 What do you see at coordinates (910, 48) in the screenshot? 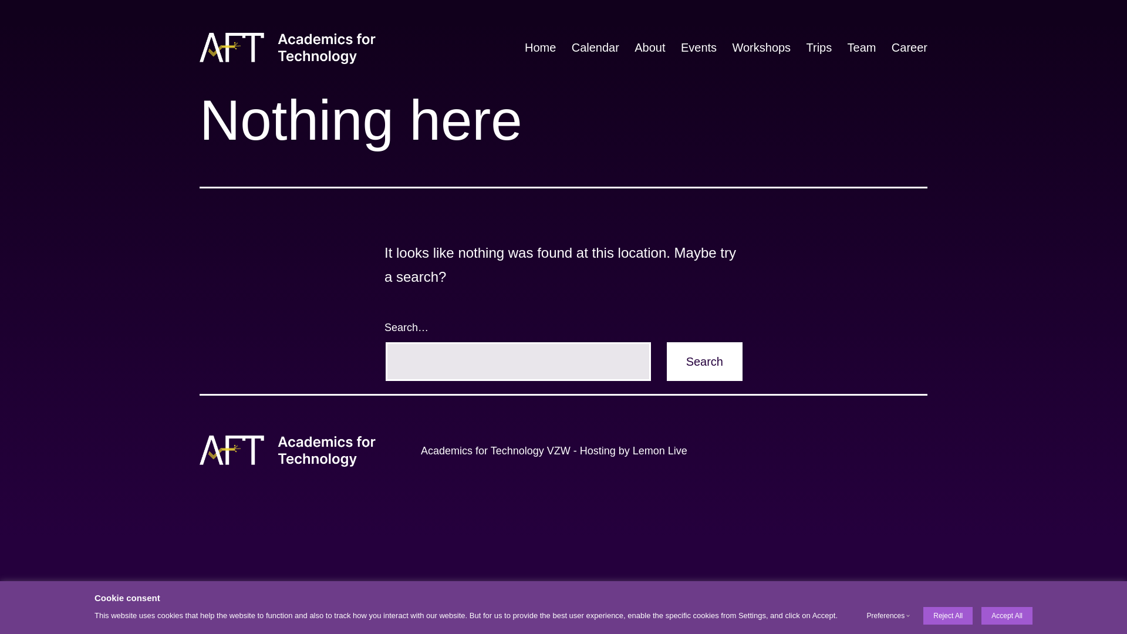
I see `Career` at bounding box center [910, 48].